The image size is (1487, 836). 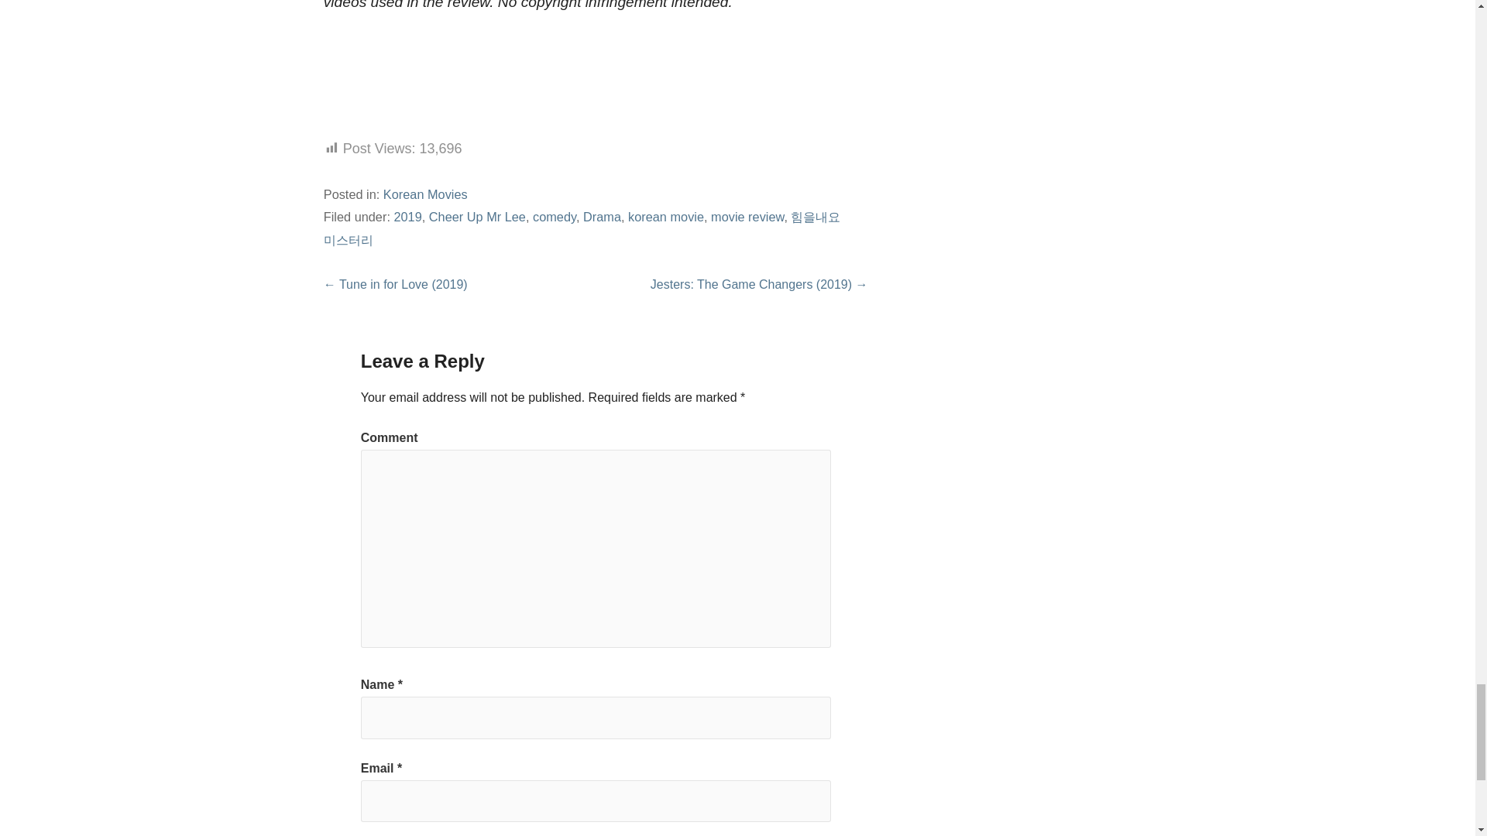 What do you see at coordinates (665, 217) in the screenshot?
I see `korean movie` at bounding box center [665, 217].